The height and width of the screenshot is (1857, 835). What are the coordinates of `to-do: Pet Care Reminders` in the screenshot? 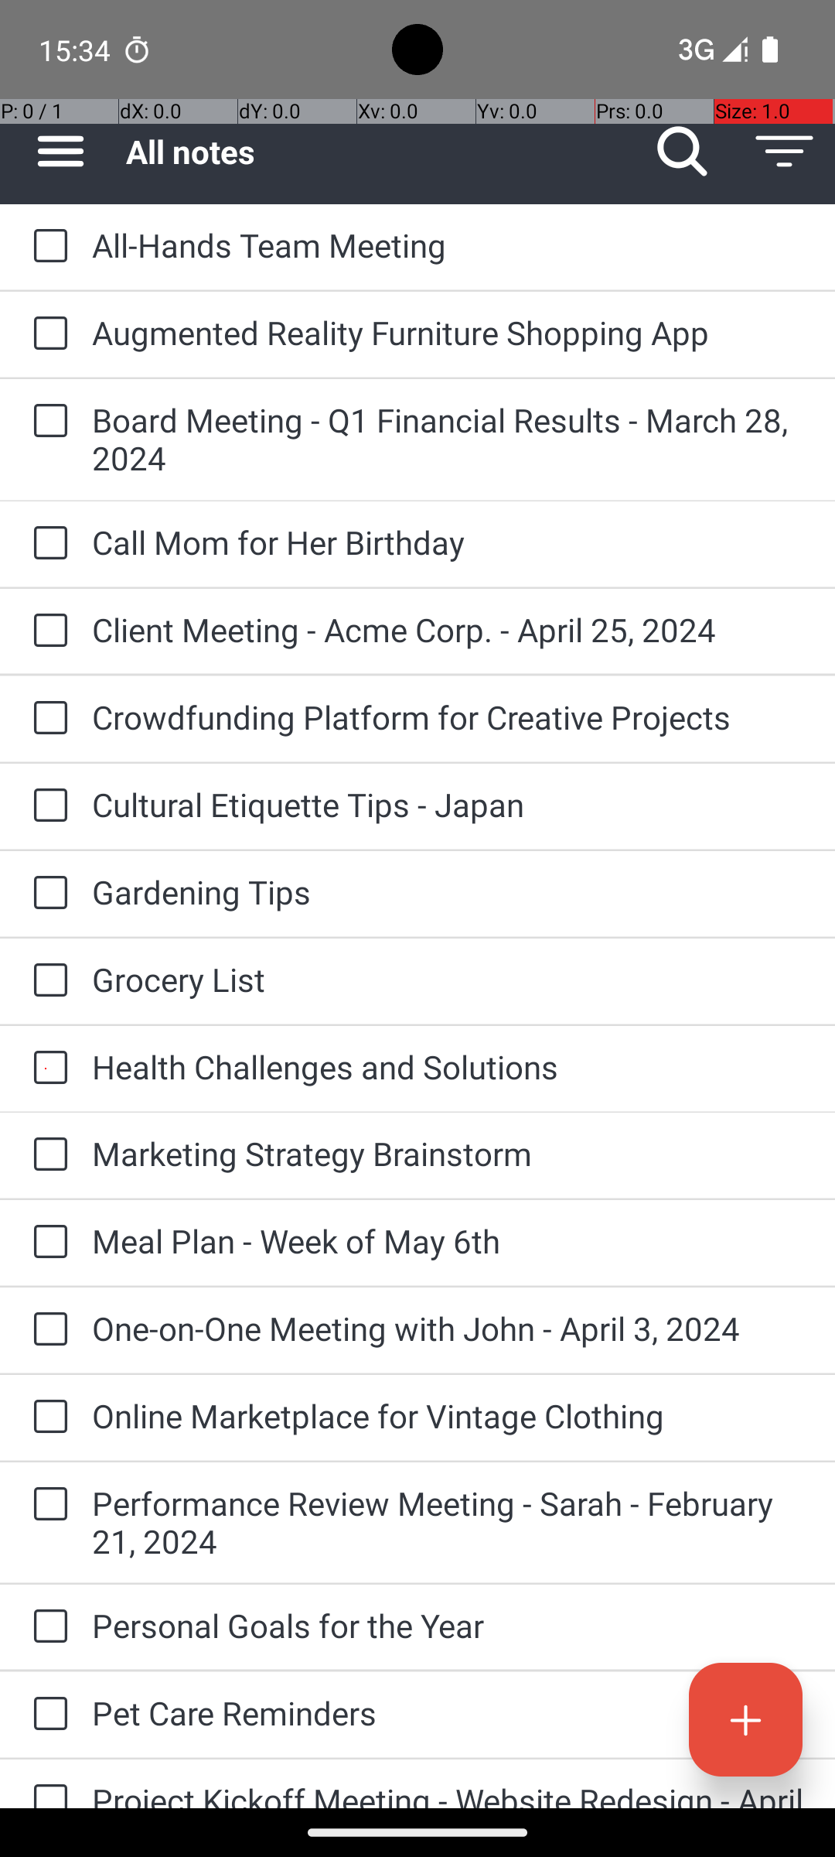 It's located at (46, 1715).